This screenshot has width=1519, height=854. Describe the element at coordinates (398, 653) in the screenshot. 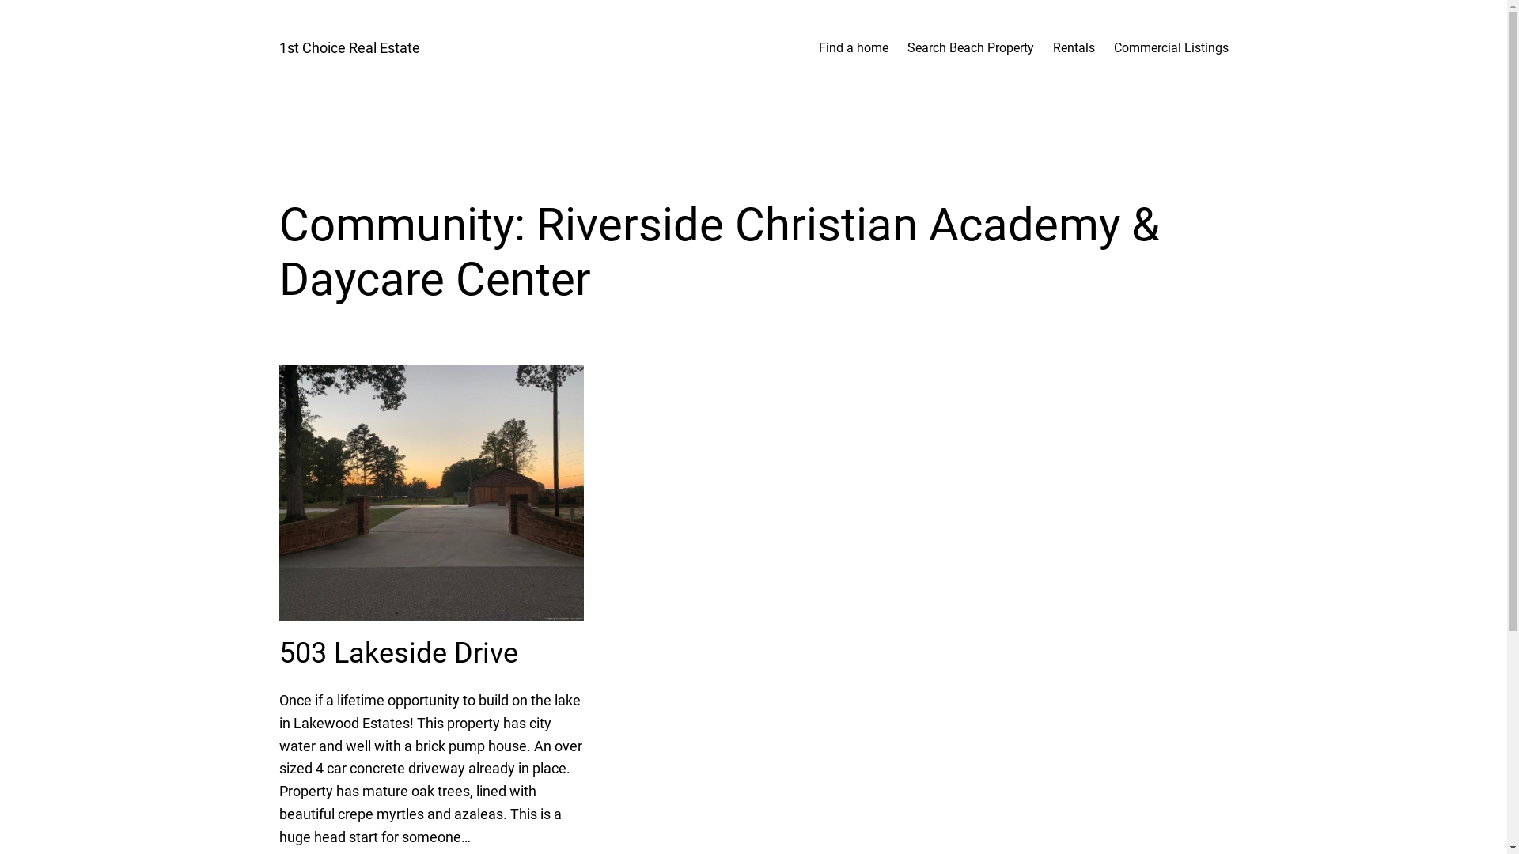

I see `503 Lakeside Drive` at that location.